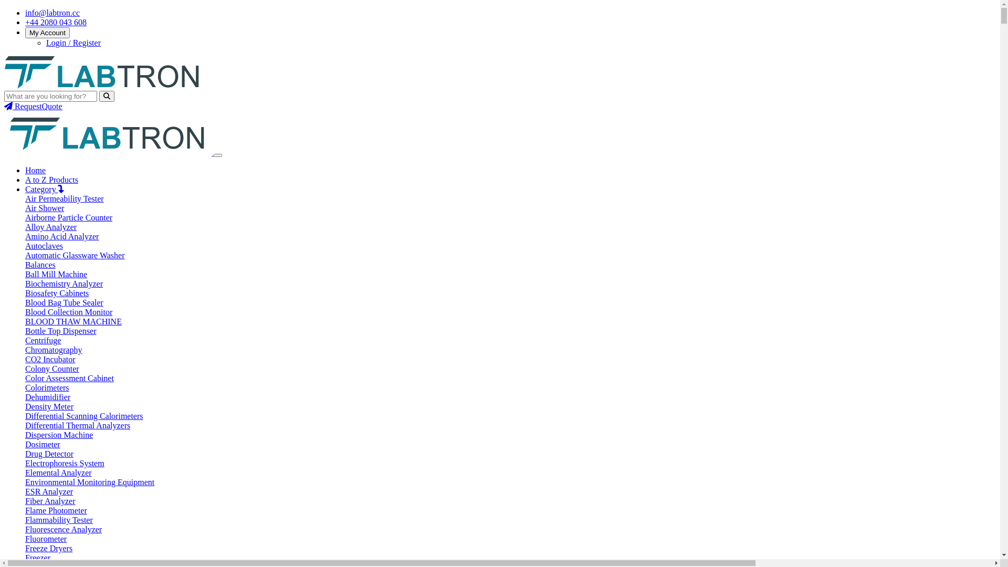 Image resolution: width=1008 pixels, height=567 pixels. What do you see at coordinates (59, 472) in the screenshot?
I see `Elemental Analyzer` at bounding box center [59, 472].